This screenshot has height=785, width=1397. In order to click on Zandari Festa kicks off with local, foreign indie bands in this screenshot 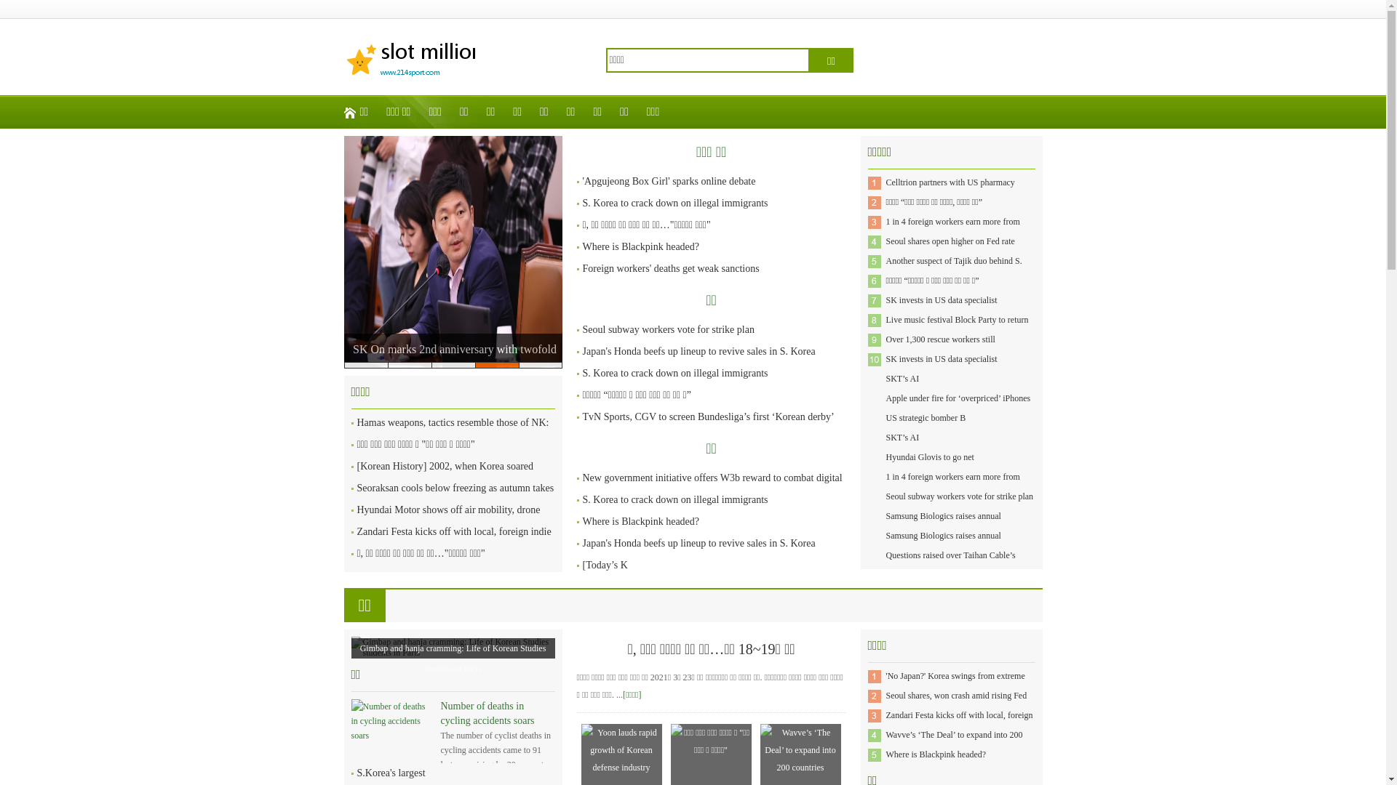, I will do `click(453, 542)`.